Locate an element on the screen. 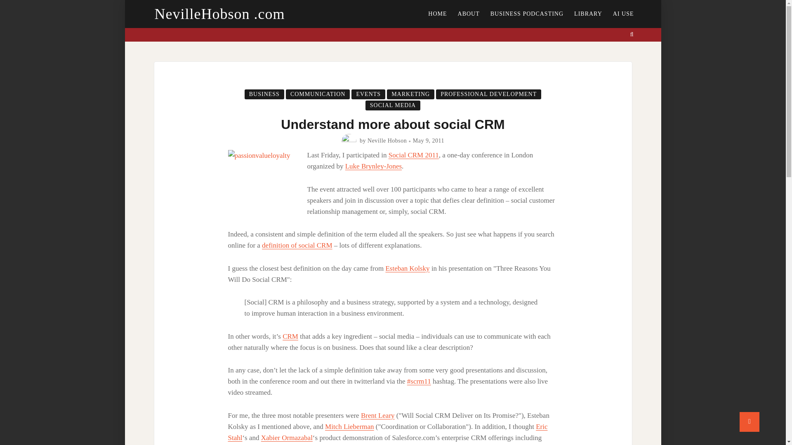 This screenshot has width=792, height=445. MARKETING is located at coordinates (410, 94).